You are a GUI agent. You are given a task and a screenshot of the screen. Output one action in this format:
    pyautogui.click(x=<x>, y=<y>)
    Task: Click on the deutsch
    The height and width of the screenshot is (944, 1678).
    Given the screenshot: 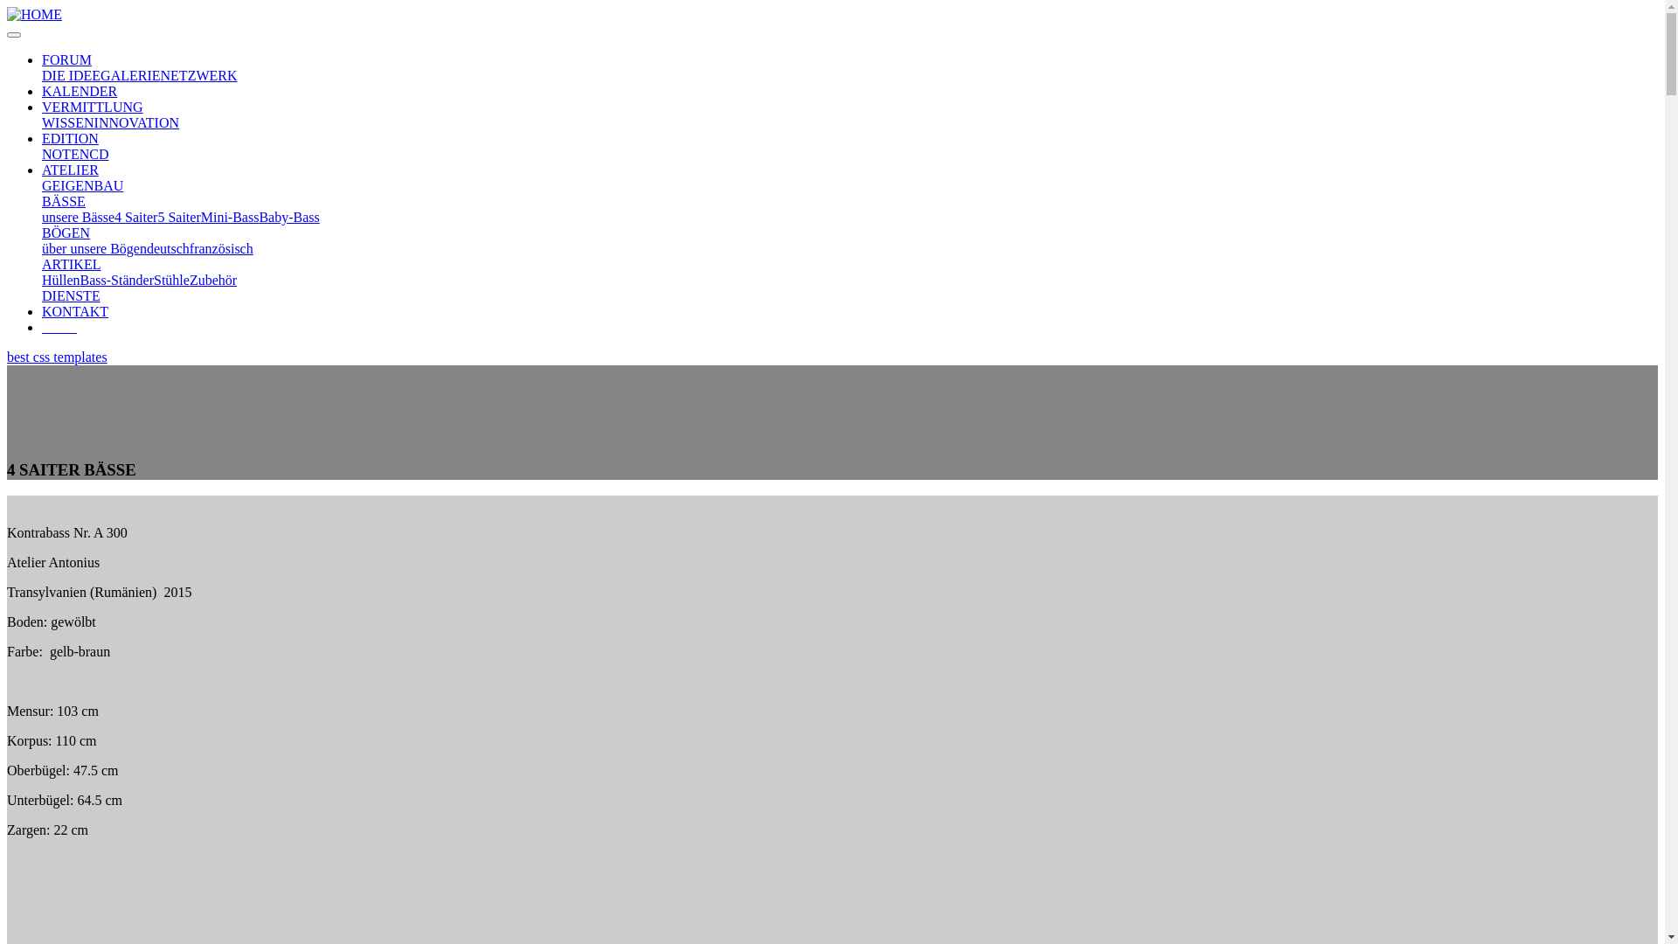 What is the action you would take?
    pyautogui.click(x=168, y=248)
    